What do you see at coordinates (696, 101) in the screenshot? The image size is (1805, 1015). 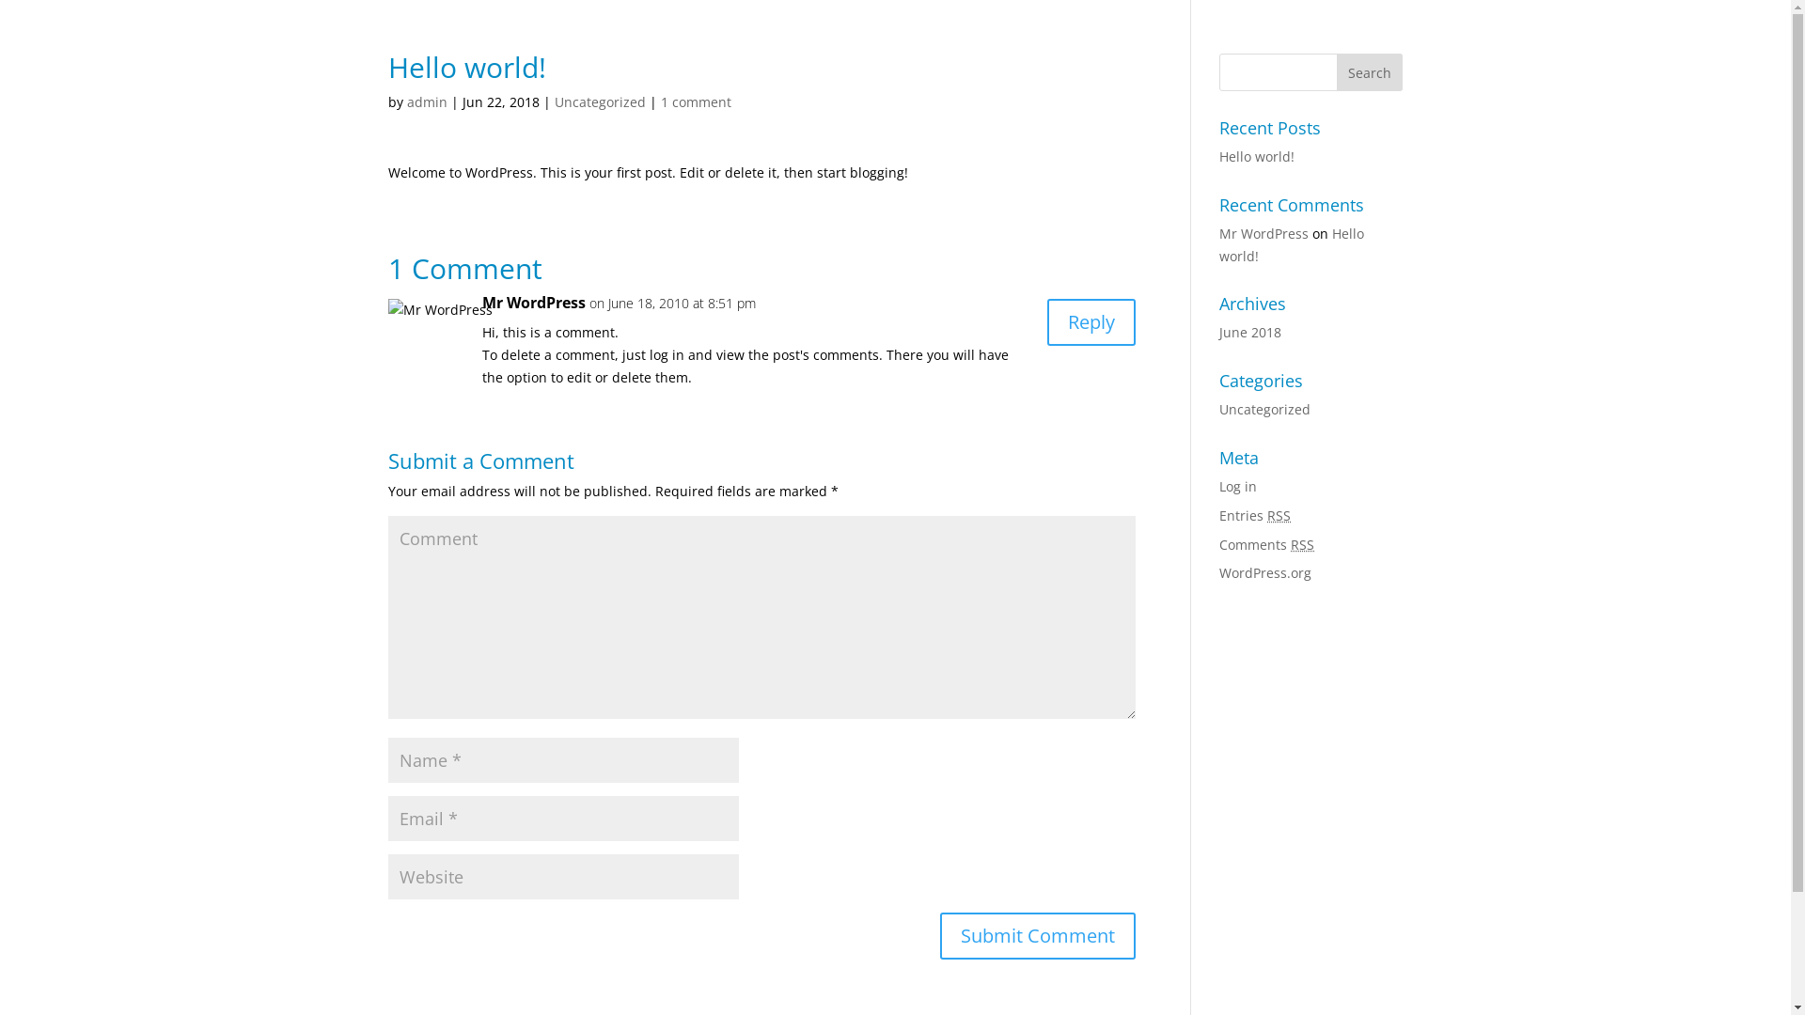 I see `1 comment` at bounding box center [696, 101].